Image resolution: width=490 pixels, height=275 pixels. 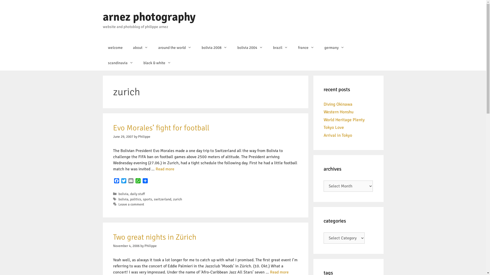 What do you see at coordinates (344, 120) in the screenshot?
I see `World Heritage Plenty` at bounding box center [344, 120].